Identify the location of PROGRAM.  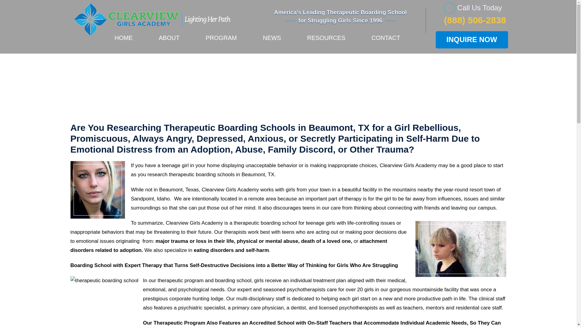
(221, 41).